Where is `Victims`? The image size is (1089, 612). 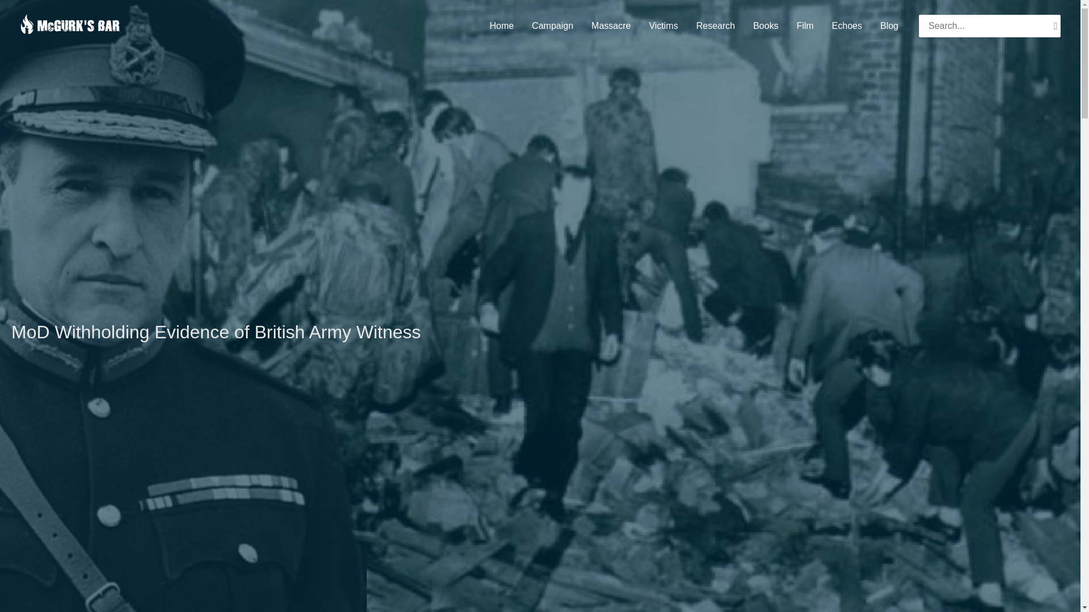 Victims is located at coordinates (664, 26).